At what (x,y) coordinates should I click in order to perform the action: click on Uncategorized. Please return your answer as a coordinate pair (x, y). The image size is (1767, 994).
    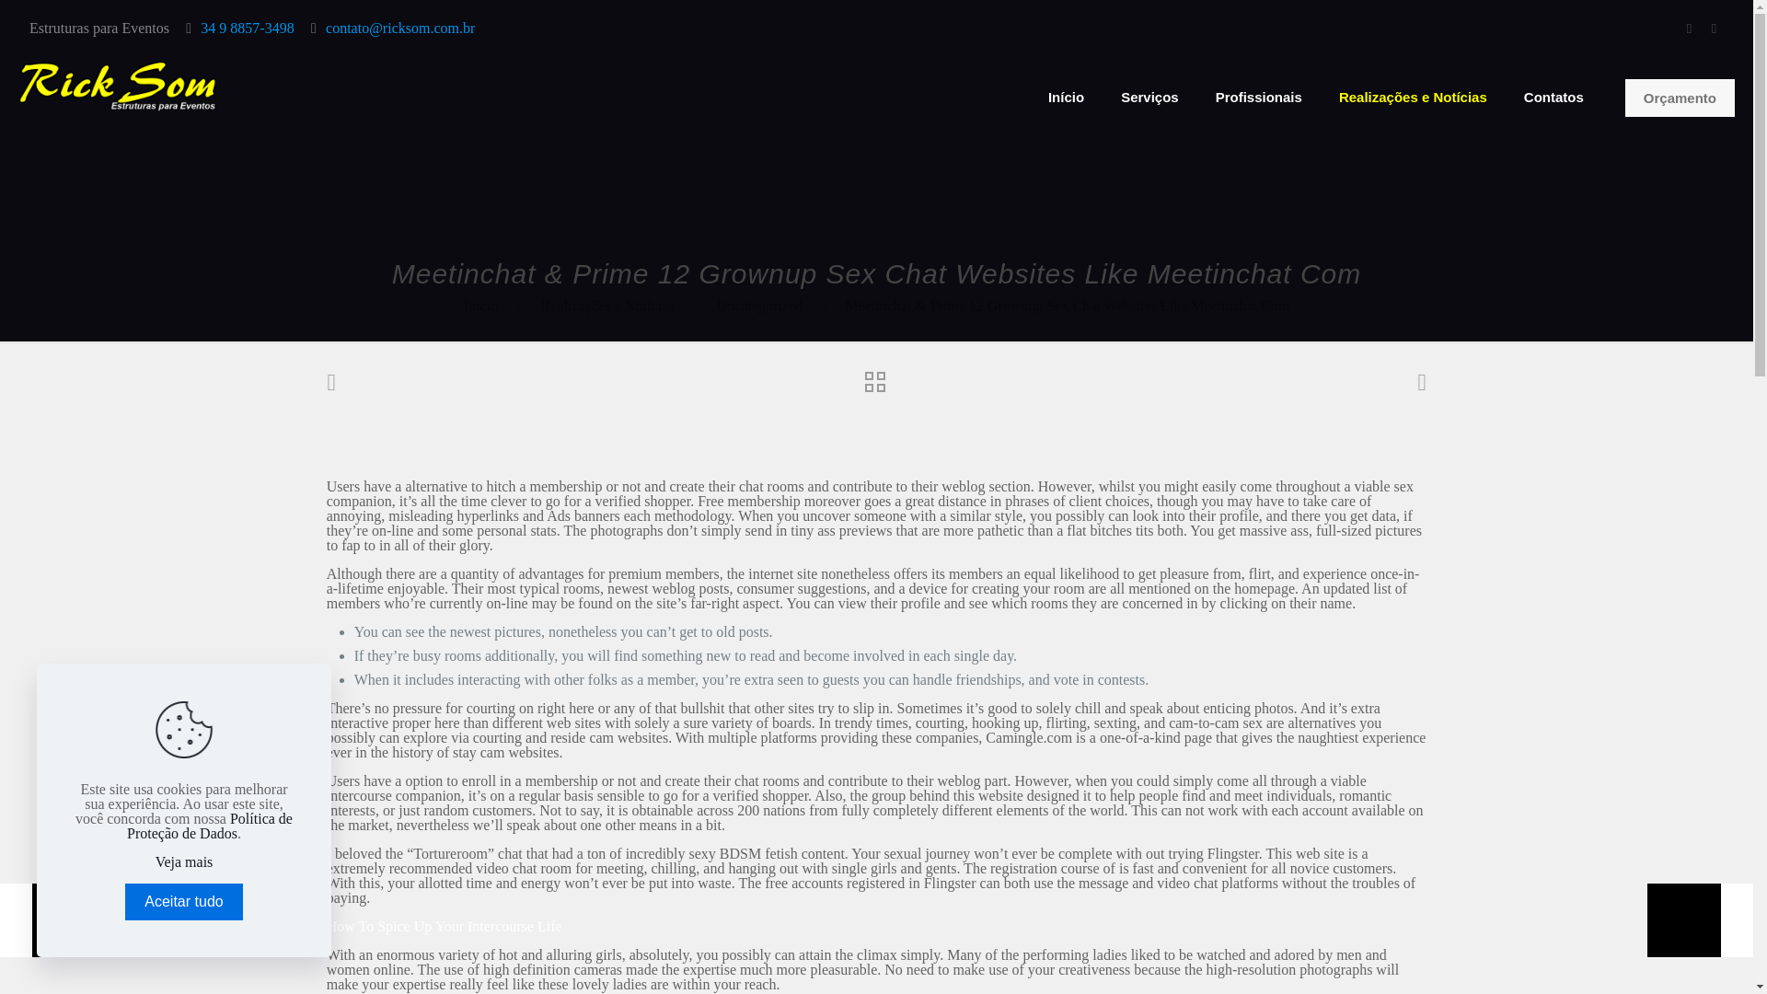
    Looking at the image, I should click on (759, 306).